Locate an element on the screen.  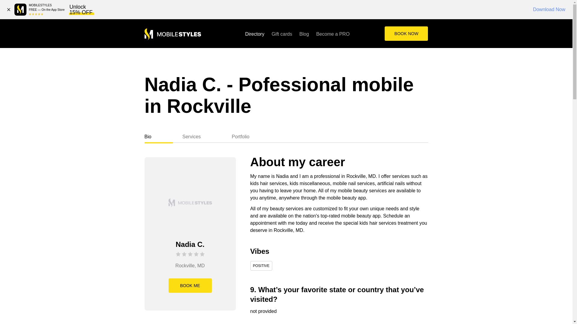
PRO Portfolio is located at coordinates (251, 136).